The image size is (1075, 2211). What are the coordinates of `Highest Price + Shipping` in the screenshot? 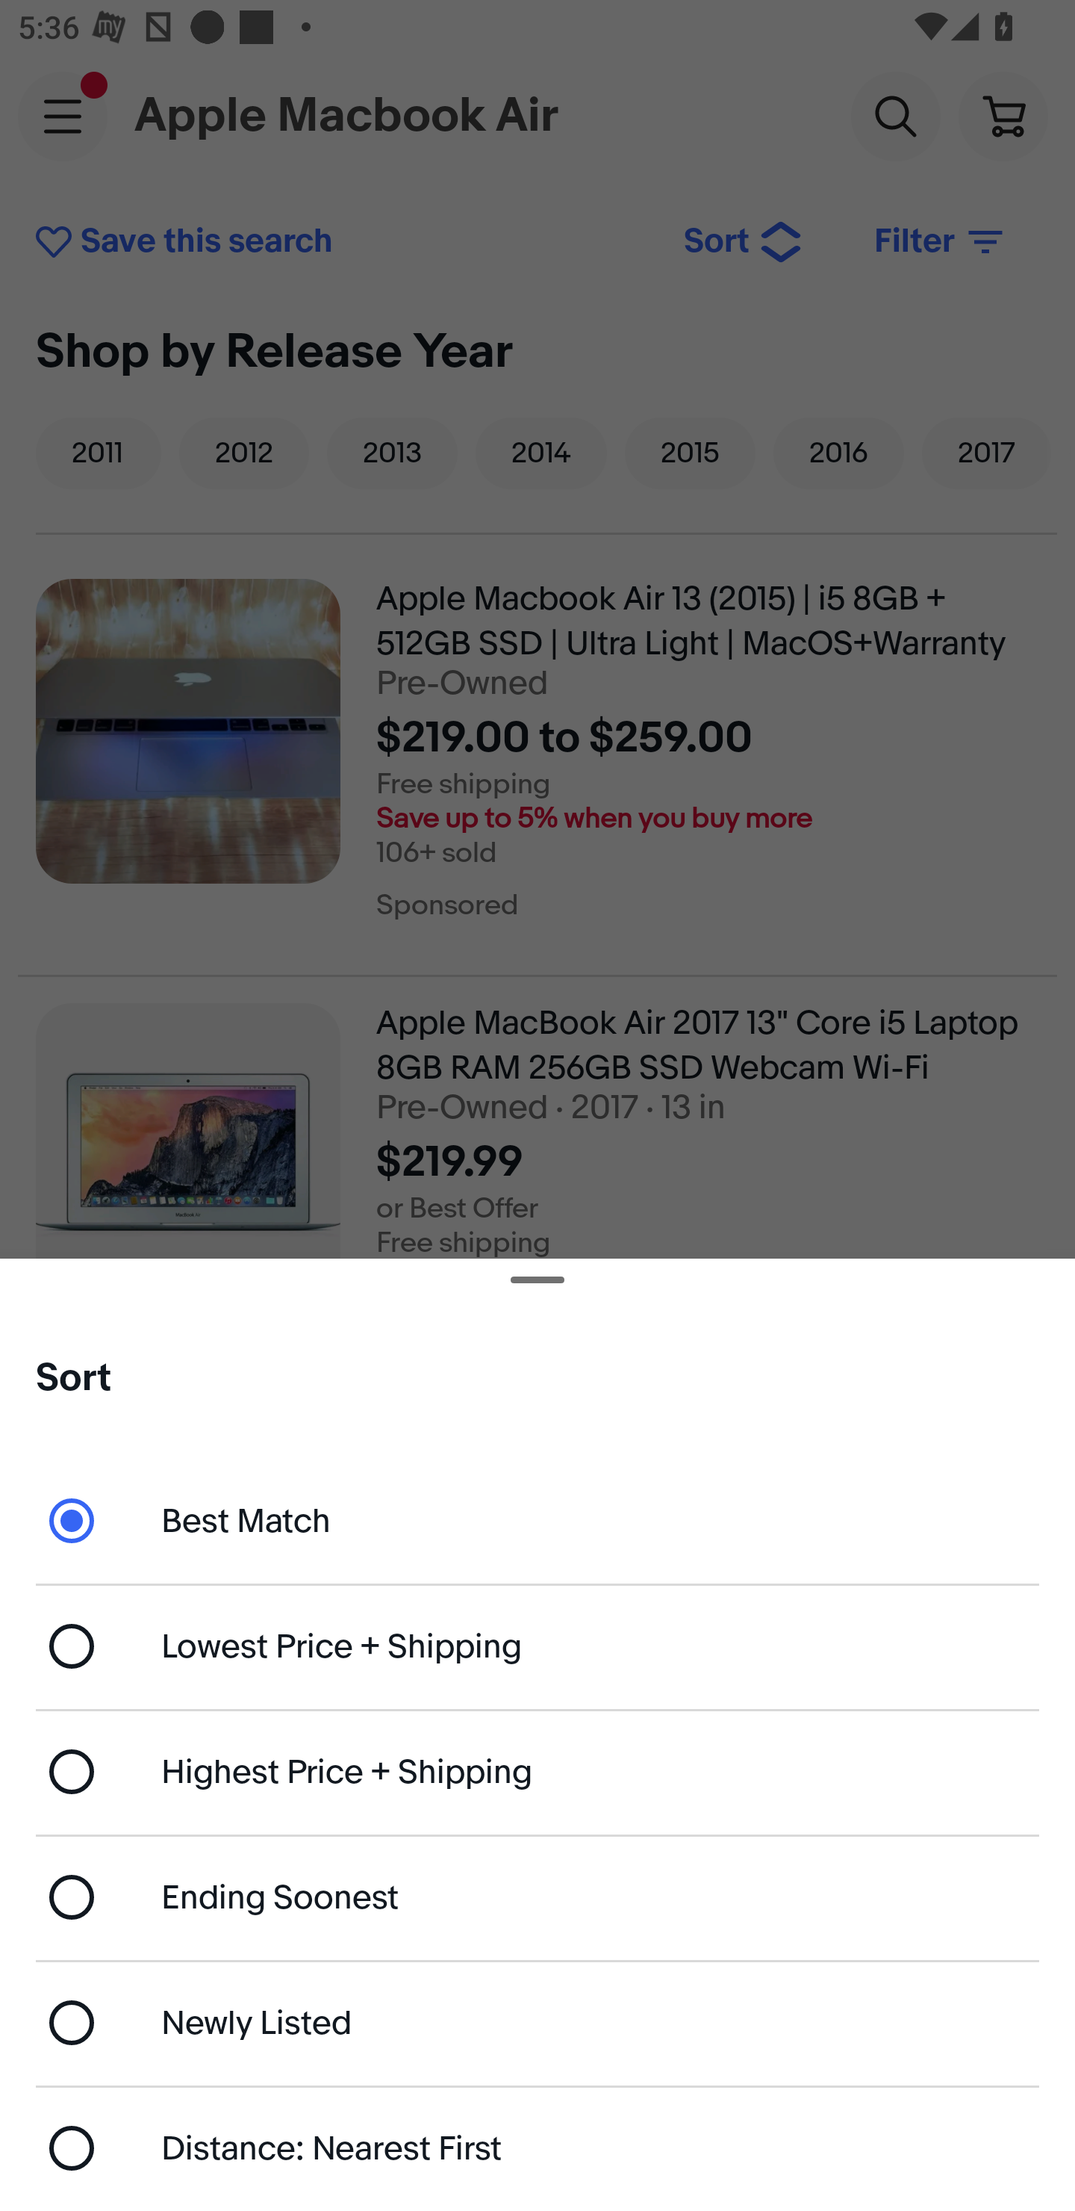 It's located at (537, 1772).